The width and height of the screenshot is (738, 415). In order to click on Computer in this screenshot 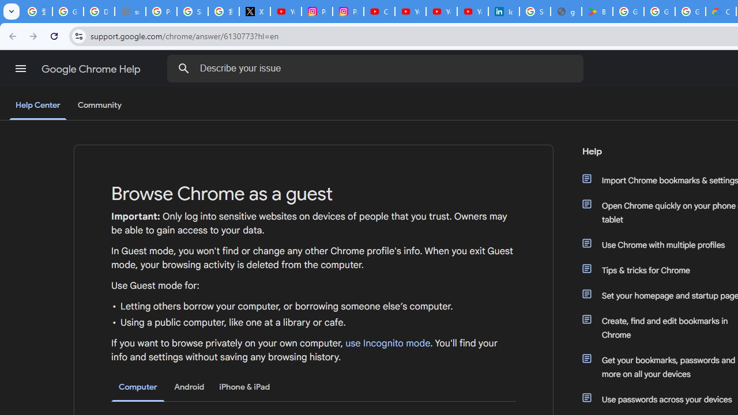, I will do `click(138, 387)`.